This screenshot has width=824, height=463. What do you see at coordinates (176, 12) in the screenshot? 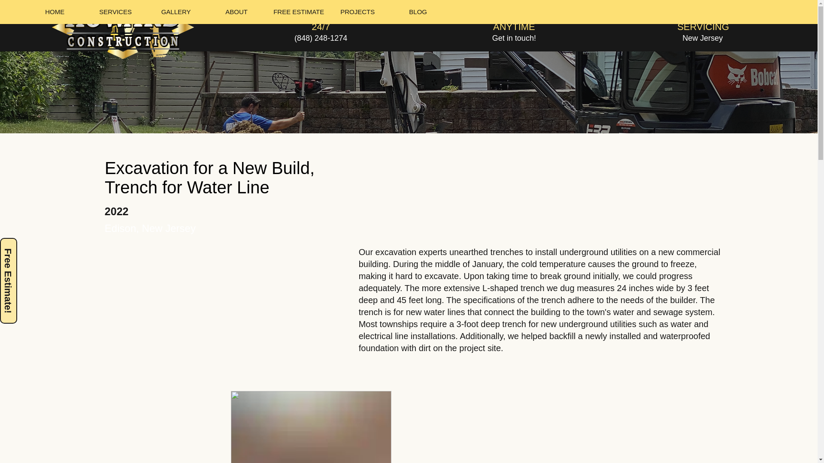
I see `GALLERY` at bounding box center [176, 12].